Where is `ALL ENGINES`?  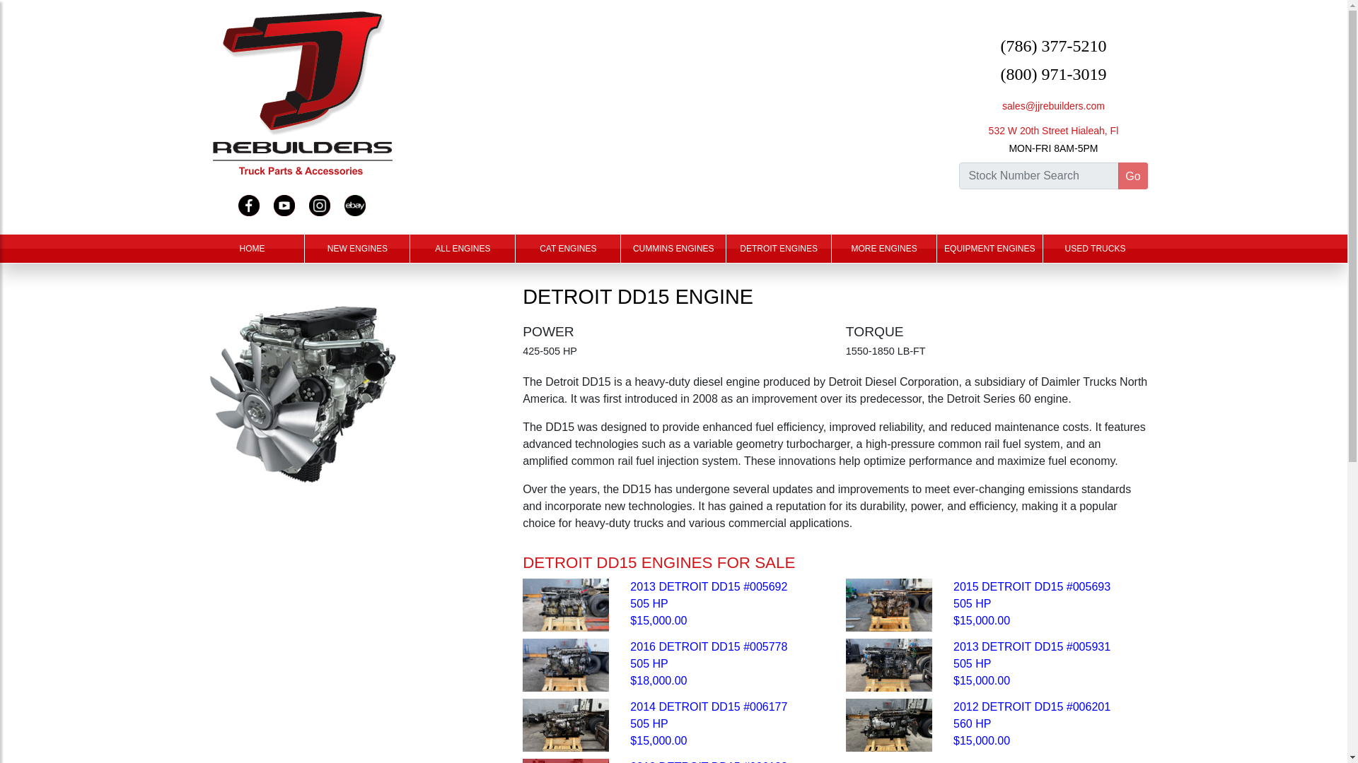 ALL ENGINES is located at coordinates (462, 248).